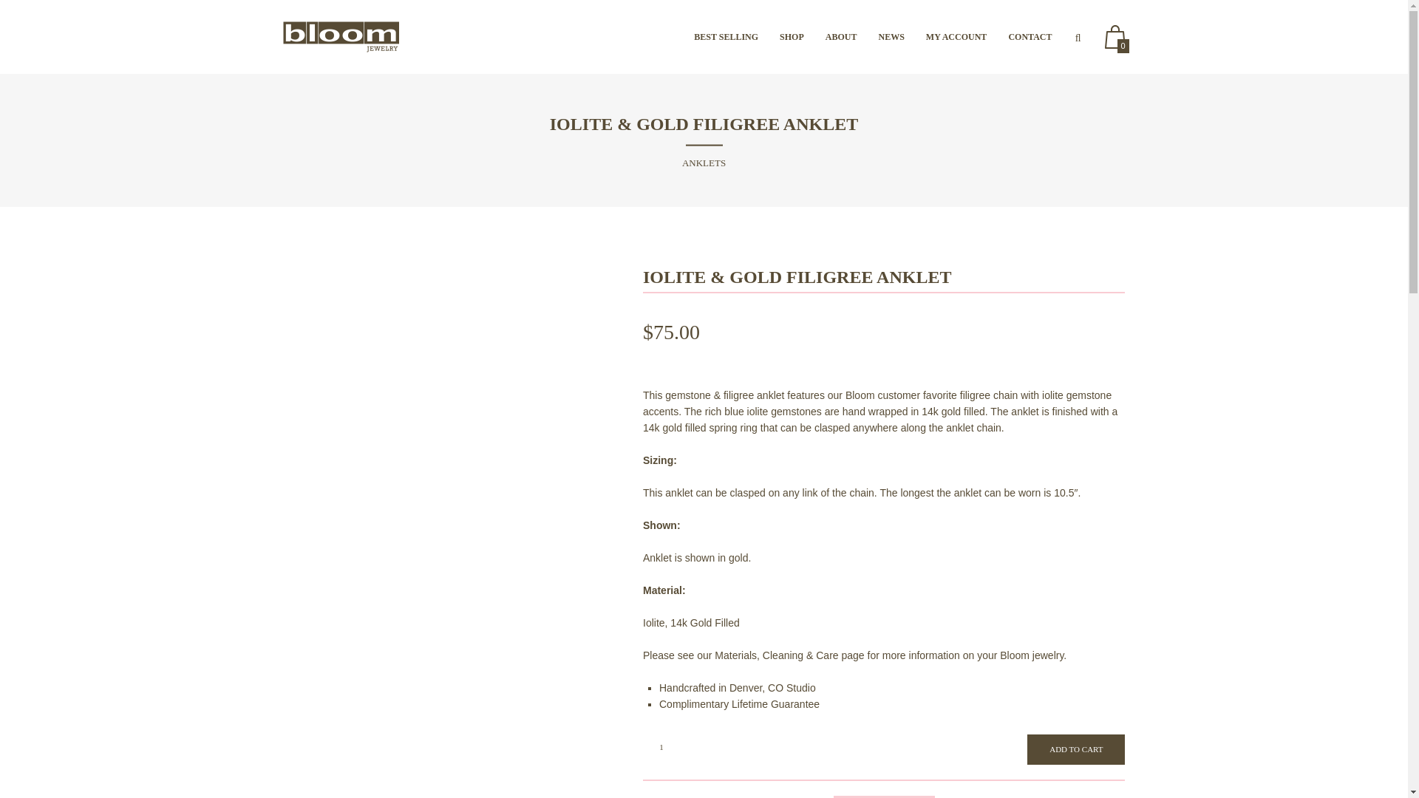  Describe the element at coordinates (745, 37) in the screenshot. I see `Skip to primary content` at that location.